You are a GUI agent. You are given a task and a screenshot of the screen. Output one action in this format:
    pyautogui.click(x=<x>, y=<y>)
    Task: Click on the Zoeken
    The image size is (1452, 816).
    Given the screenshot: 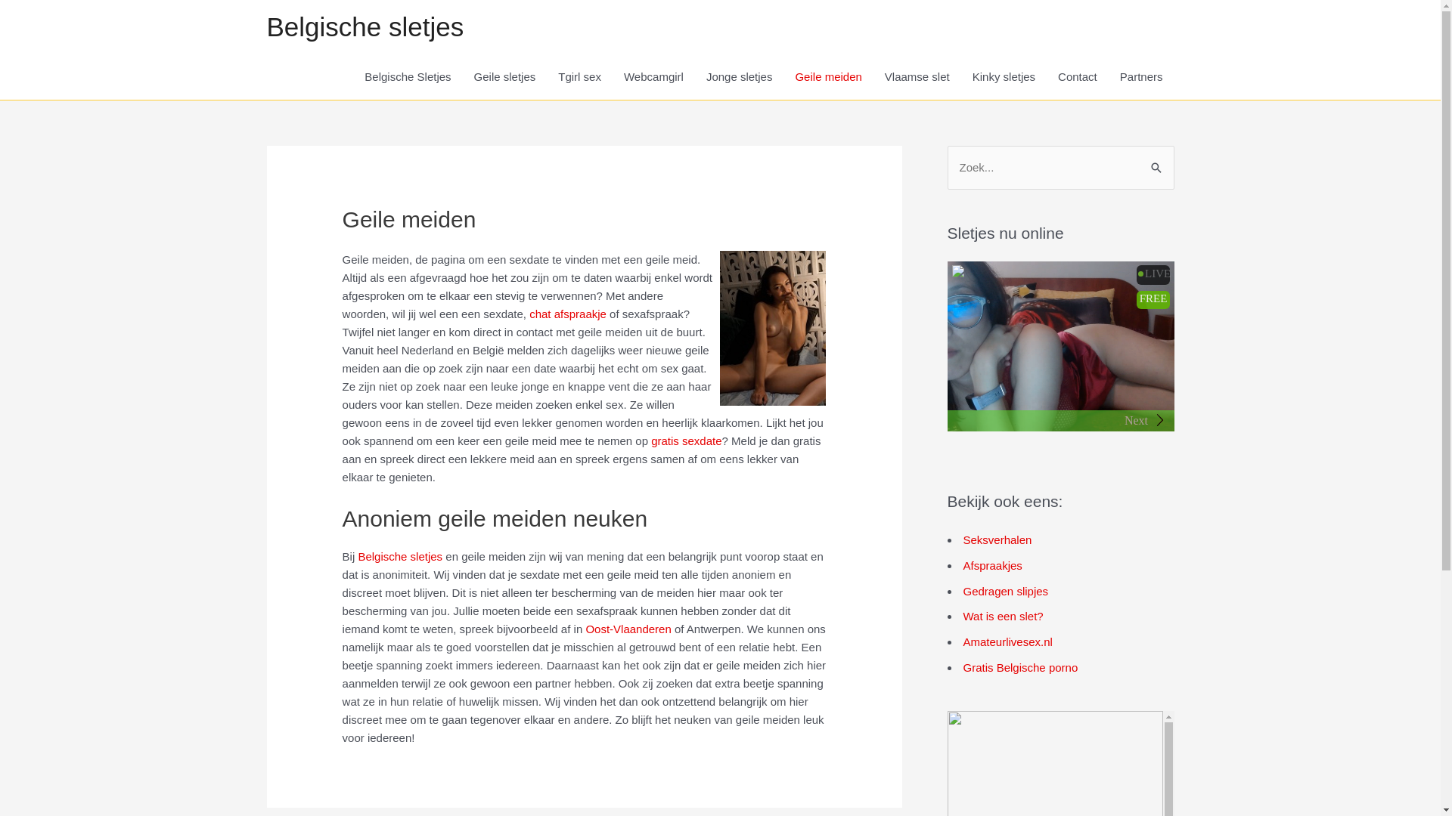 What is the action you would take?
    pyautogui.click(x=1157, y=166)
    